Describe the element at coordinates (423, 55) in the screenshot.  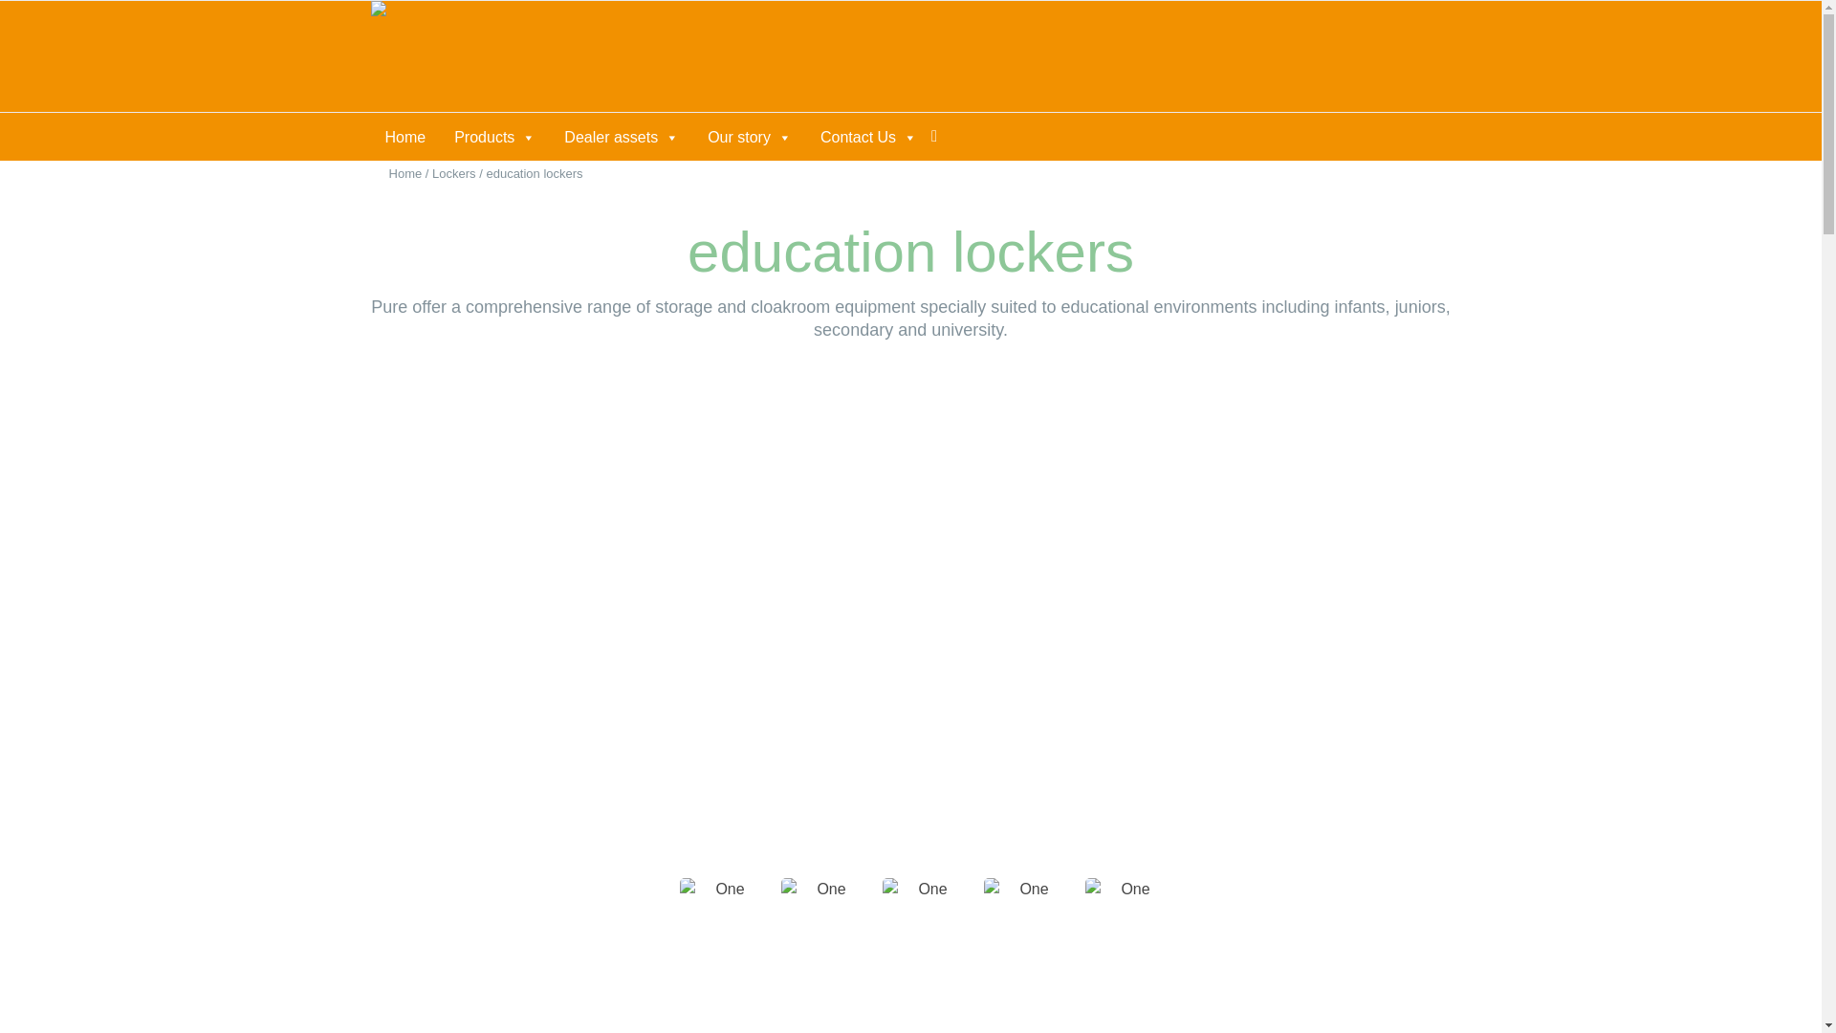
I see `Pure logo web header` at that location.